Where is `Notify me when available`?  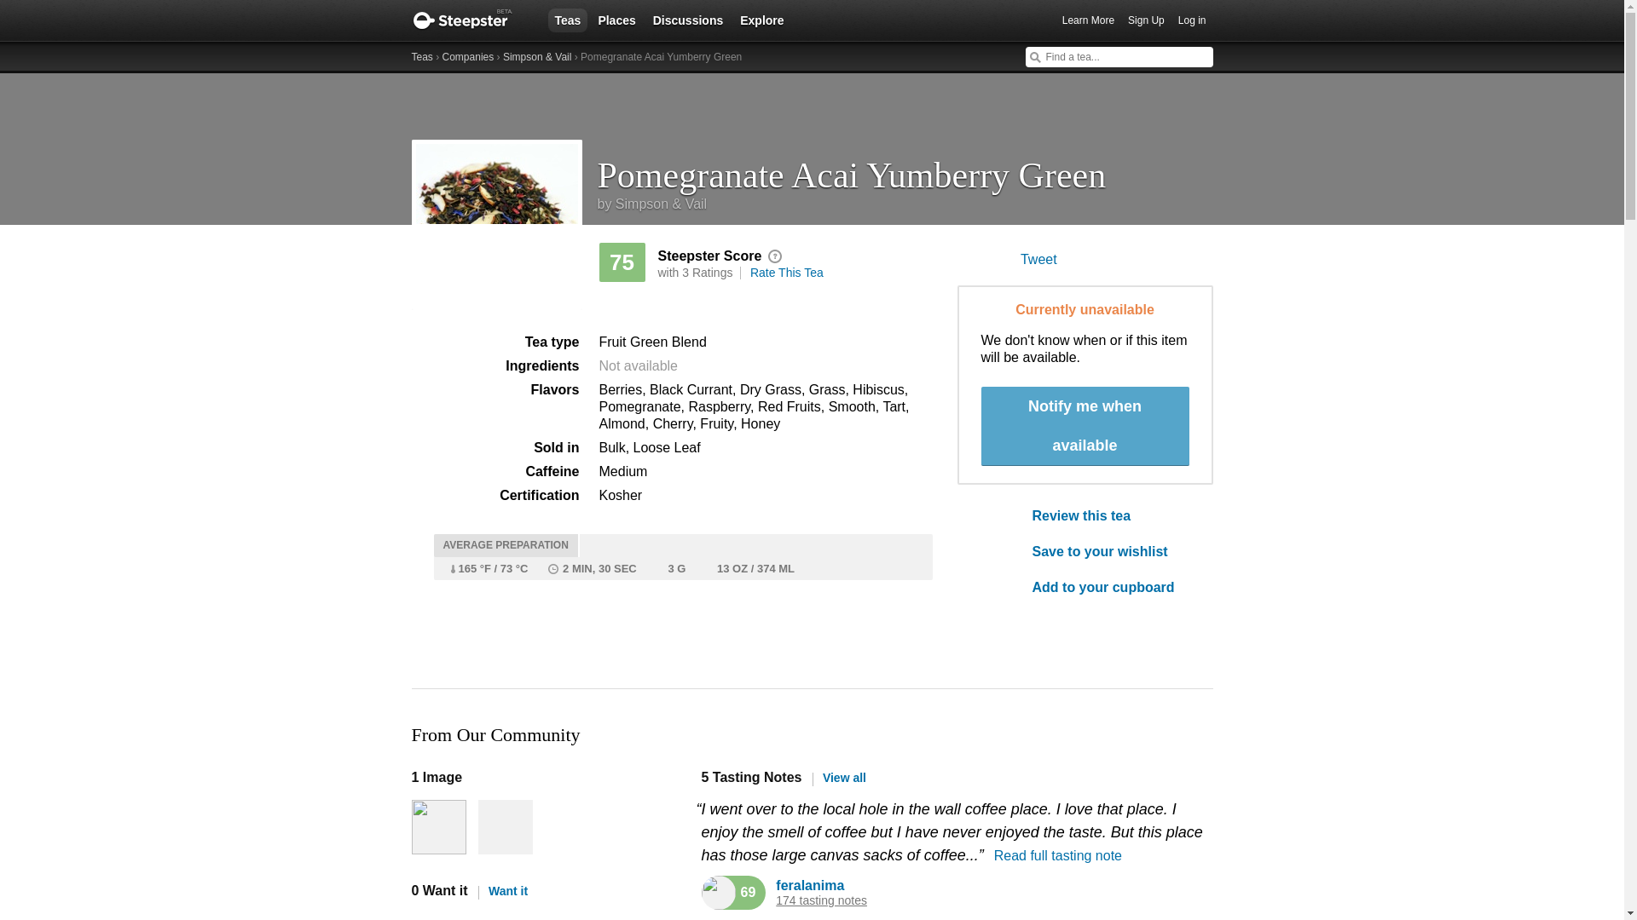
Notify me when available is located at coordinates (1085, 426).